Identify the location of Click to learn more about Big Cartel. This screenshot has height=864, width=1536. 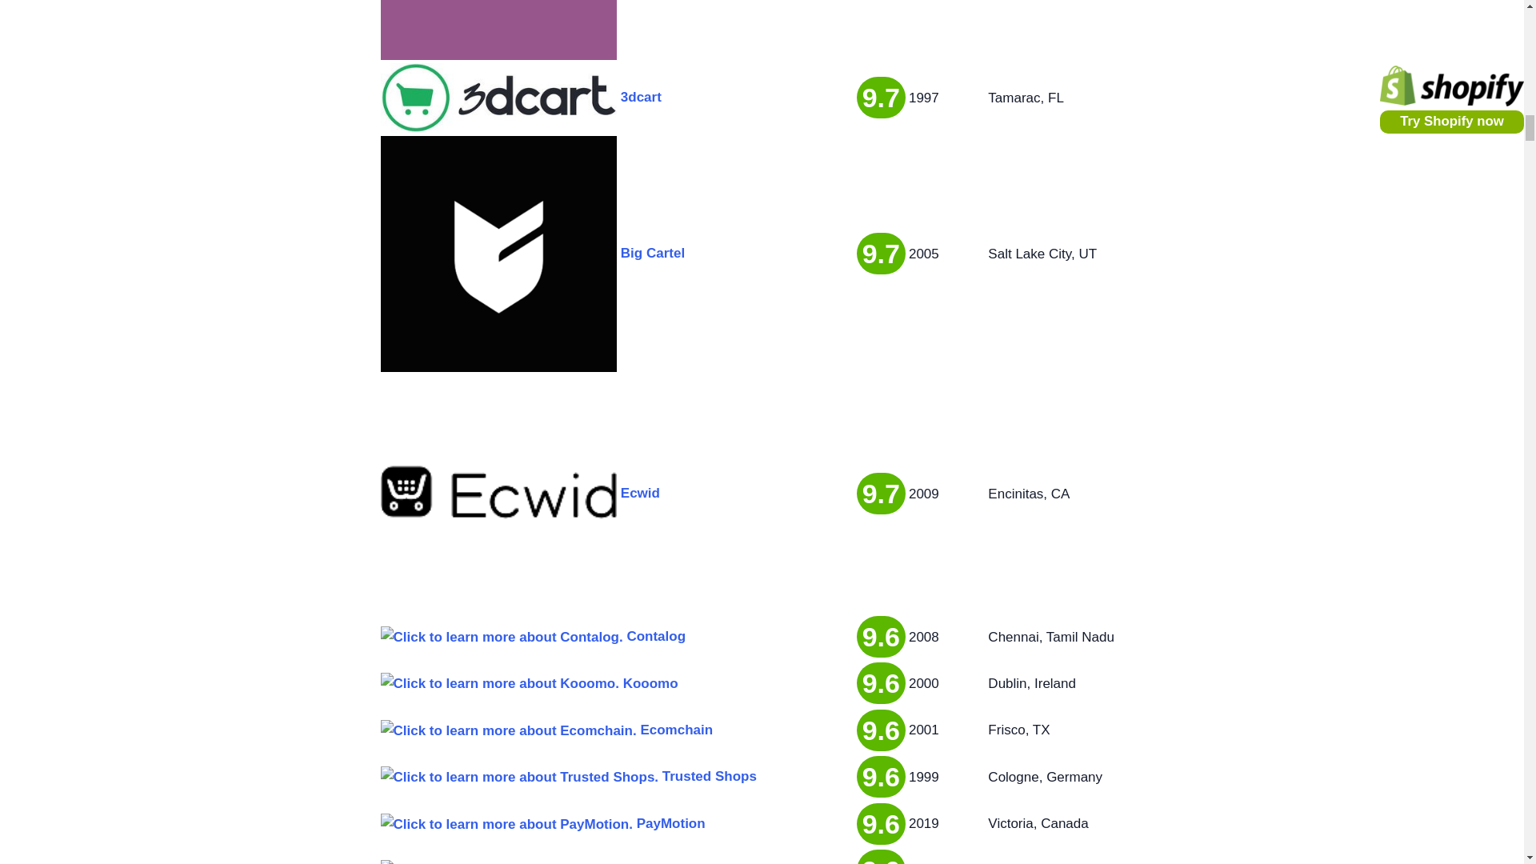
(499, 254).